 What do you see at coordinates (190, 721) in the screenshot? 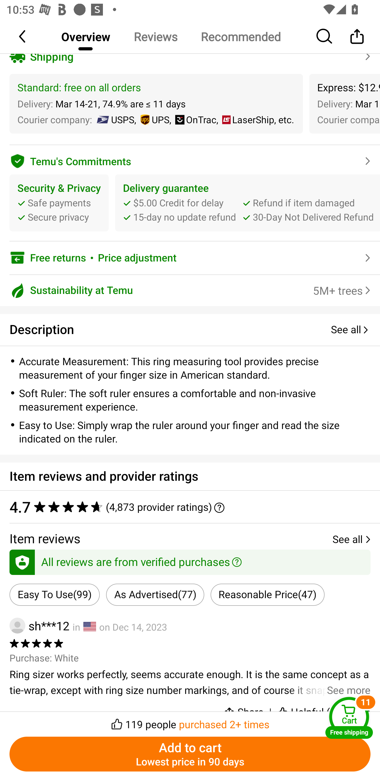
I see `￼￼119 people purchased 2+ times` at bounding box center [190, 721].